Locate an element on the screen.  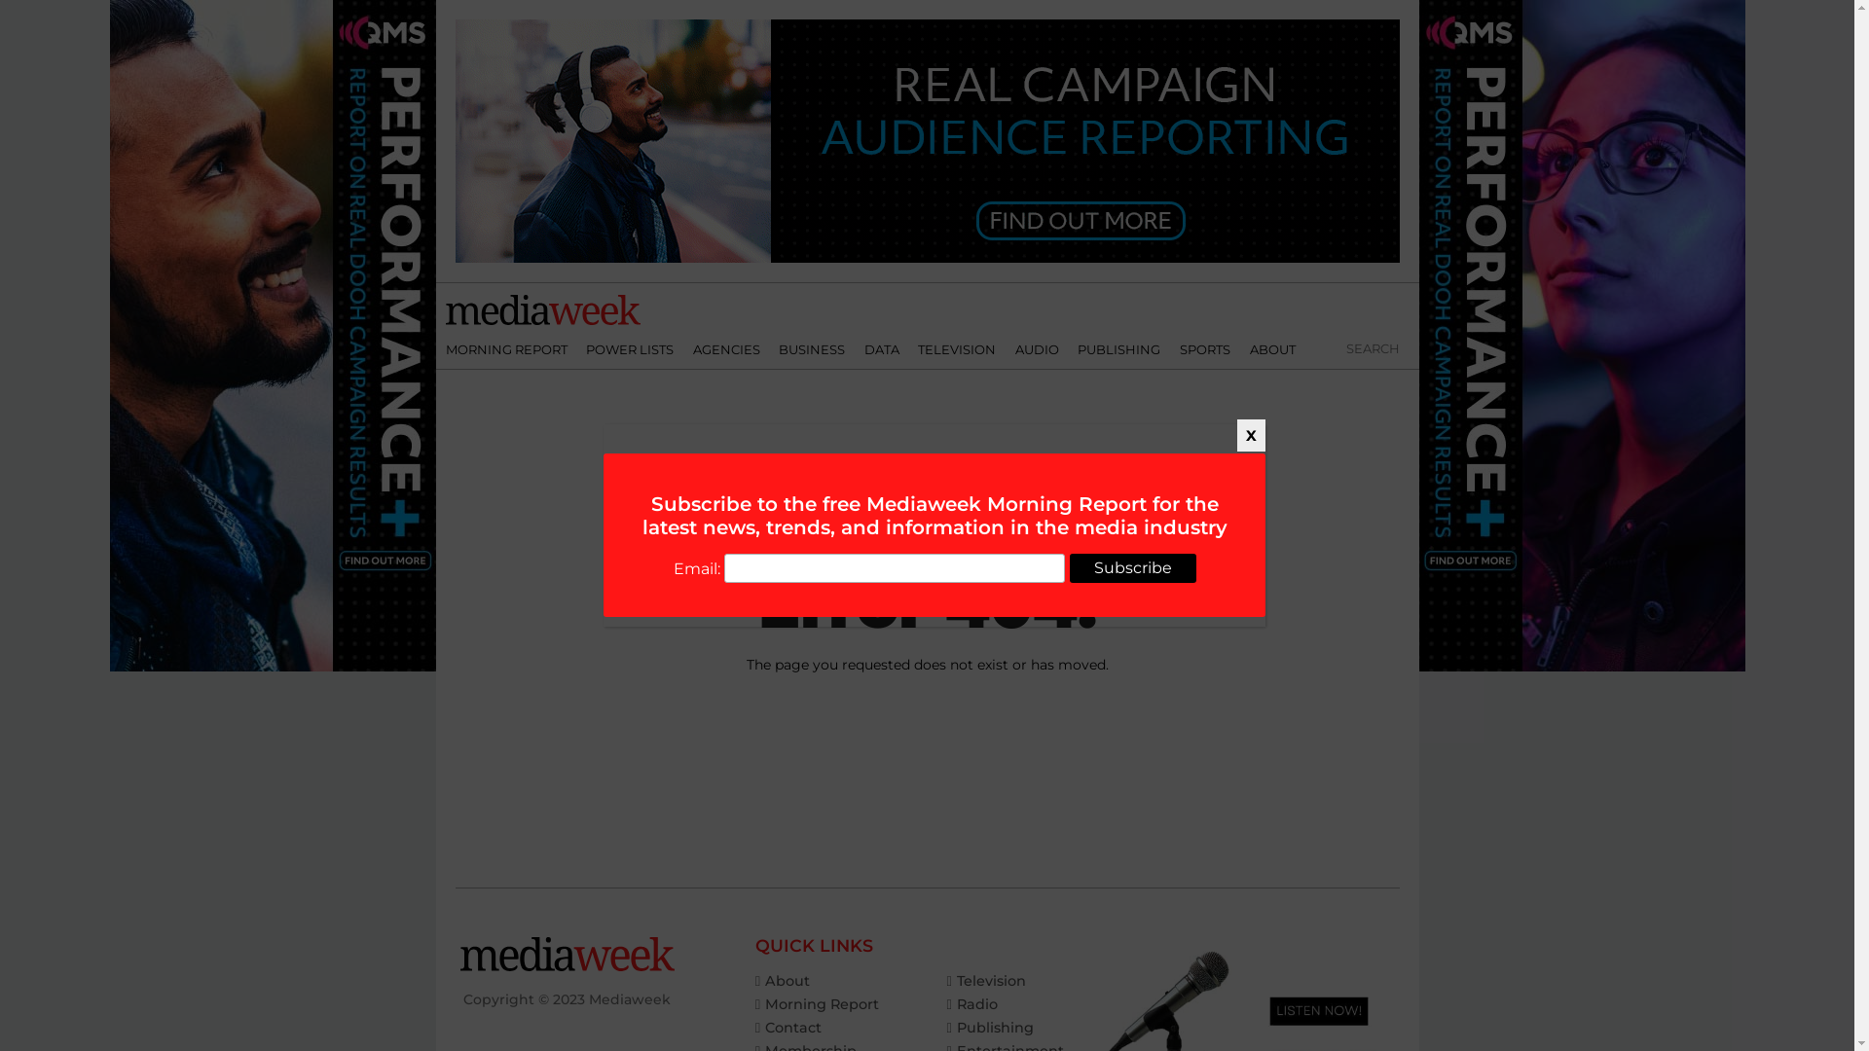
Contact is located at coordinates (788, 1028).